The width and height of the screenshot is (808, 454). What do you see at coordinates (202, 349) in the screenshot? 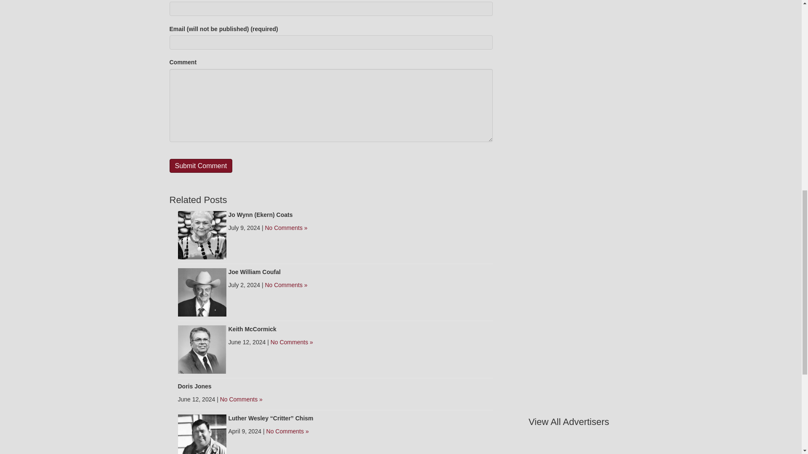
I see `Keith McCormick` at bounding box center [202, 349].